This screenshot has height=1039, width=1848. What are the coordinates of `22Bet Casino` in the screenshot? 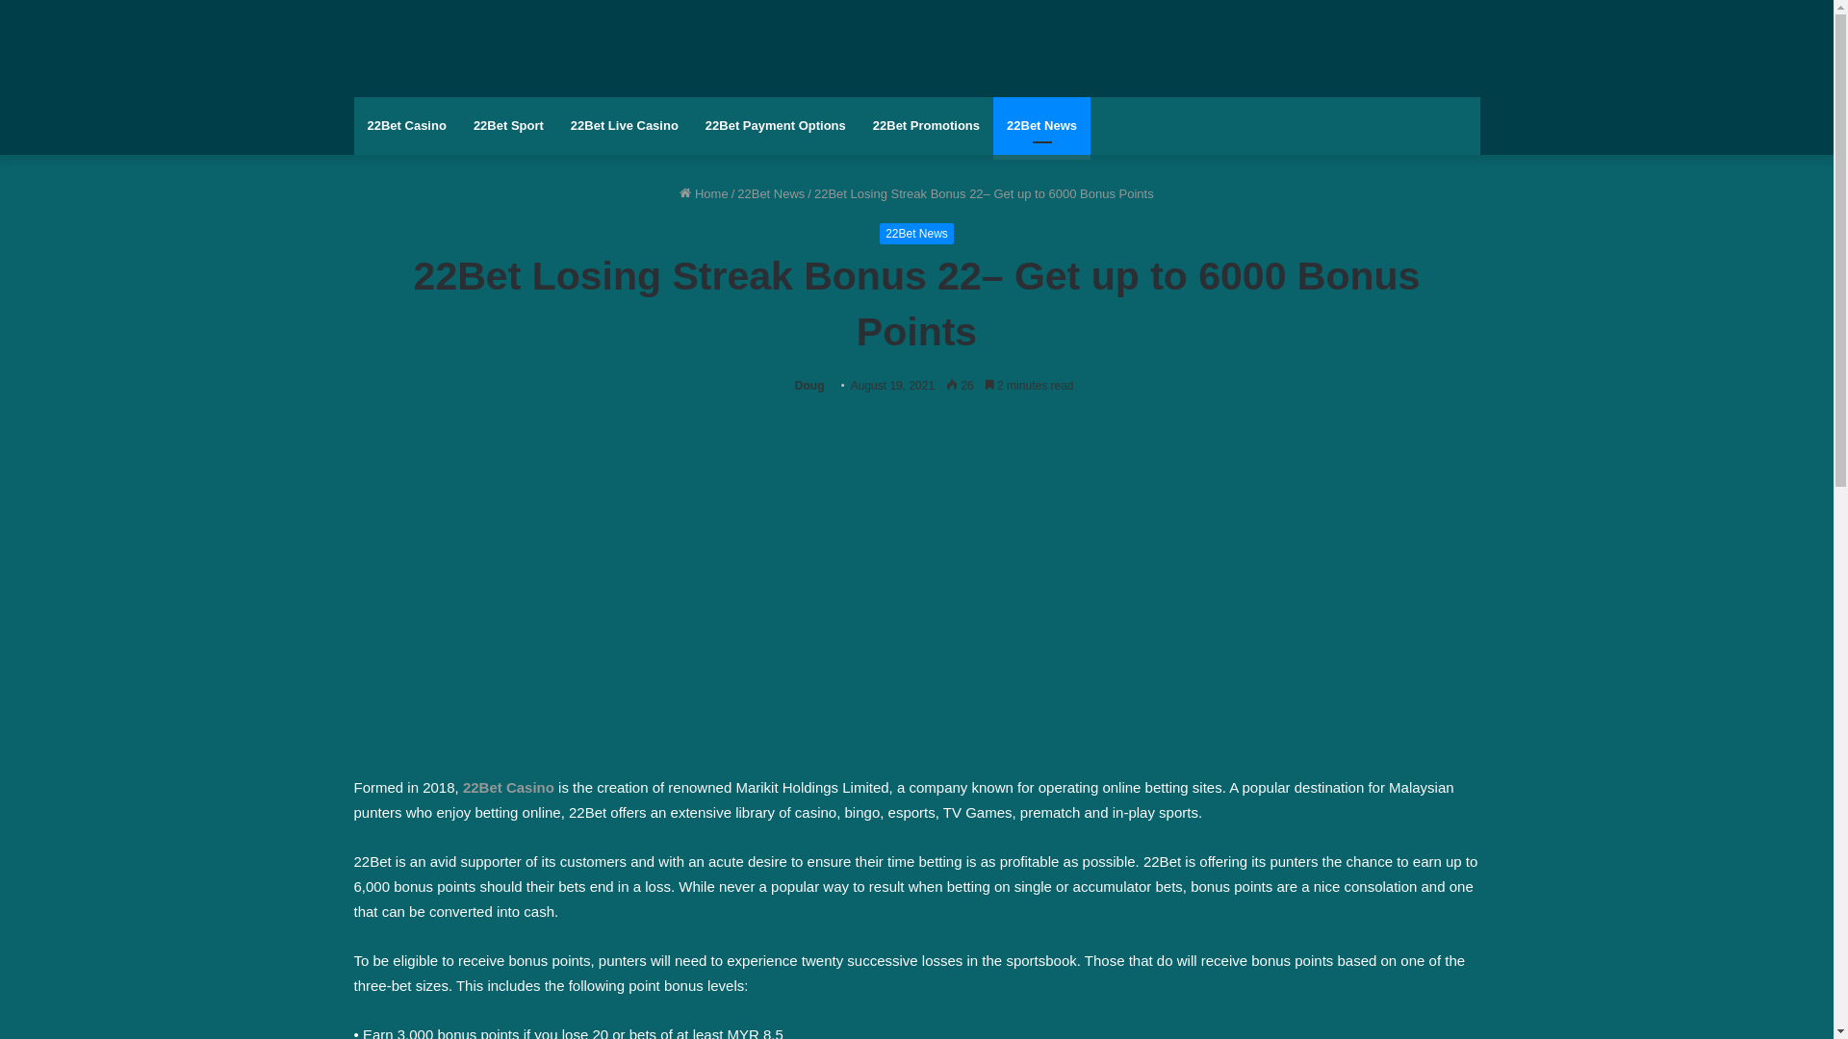 It's located at (407, 126).